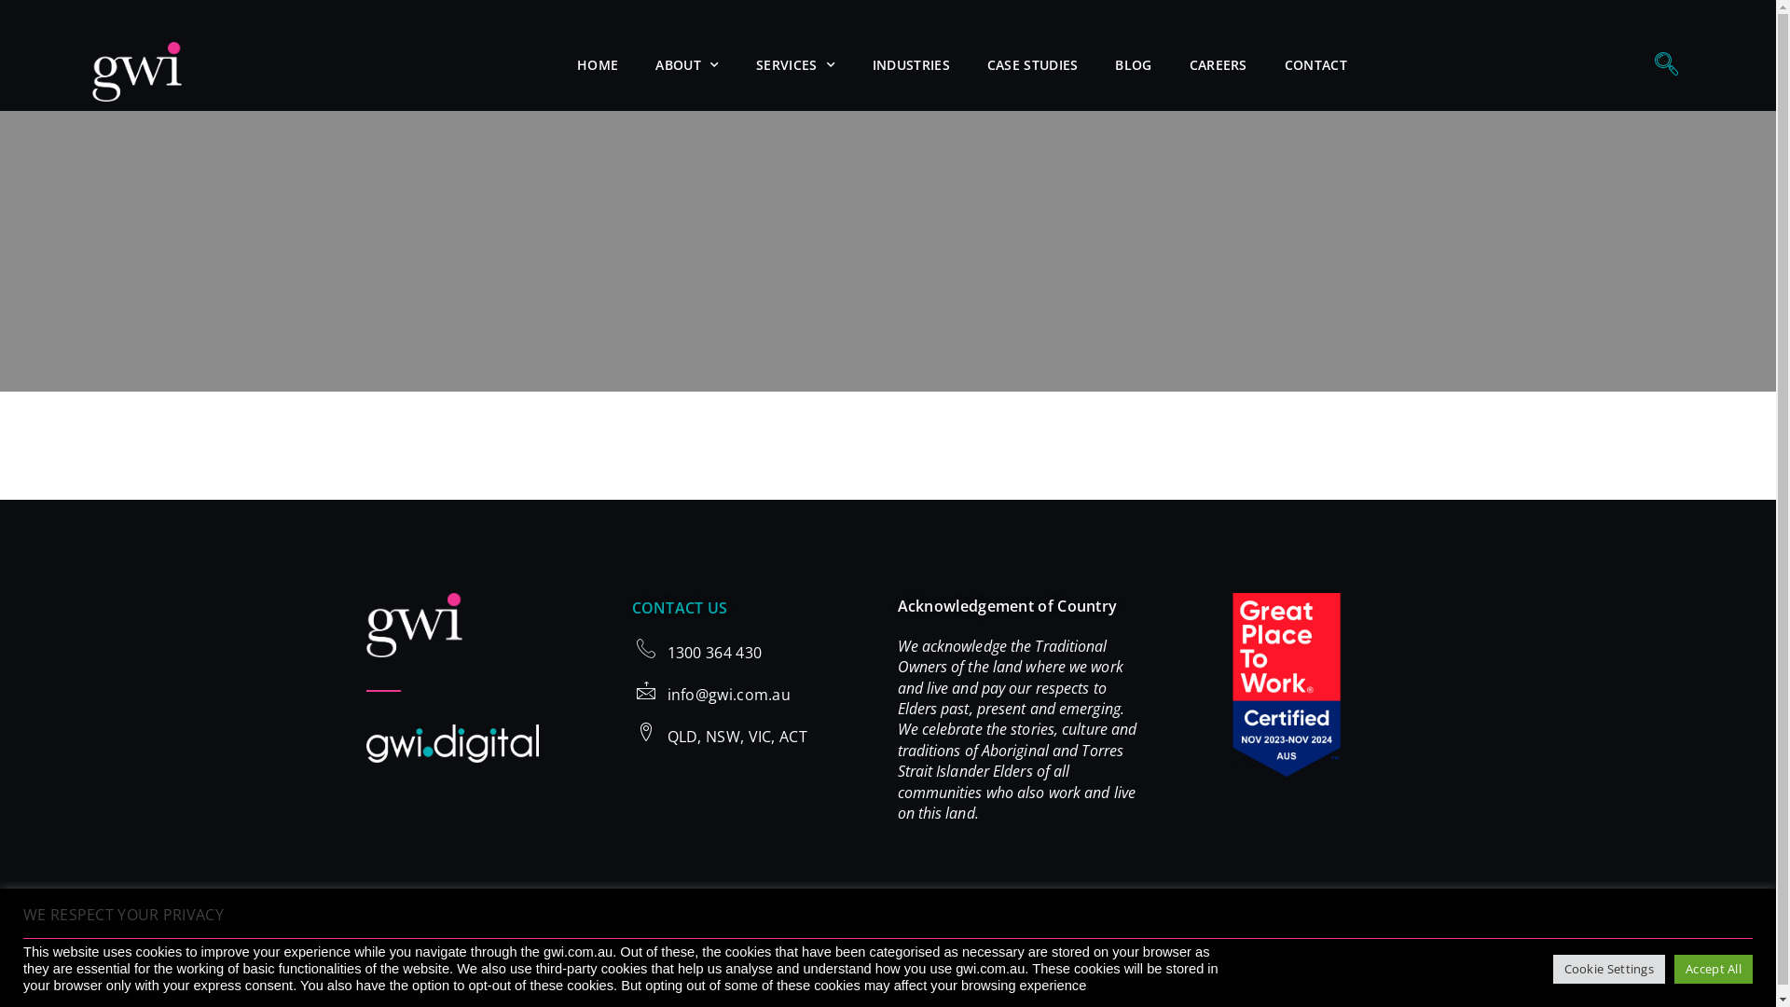  What do you see at coordinates (796, 65) in the screenshot?
I see `SERVICES` at bounding box center [796, 65].